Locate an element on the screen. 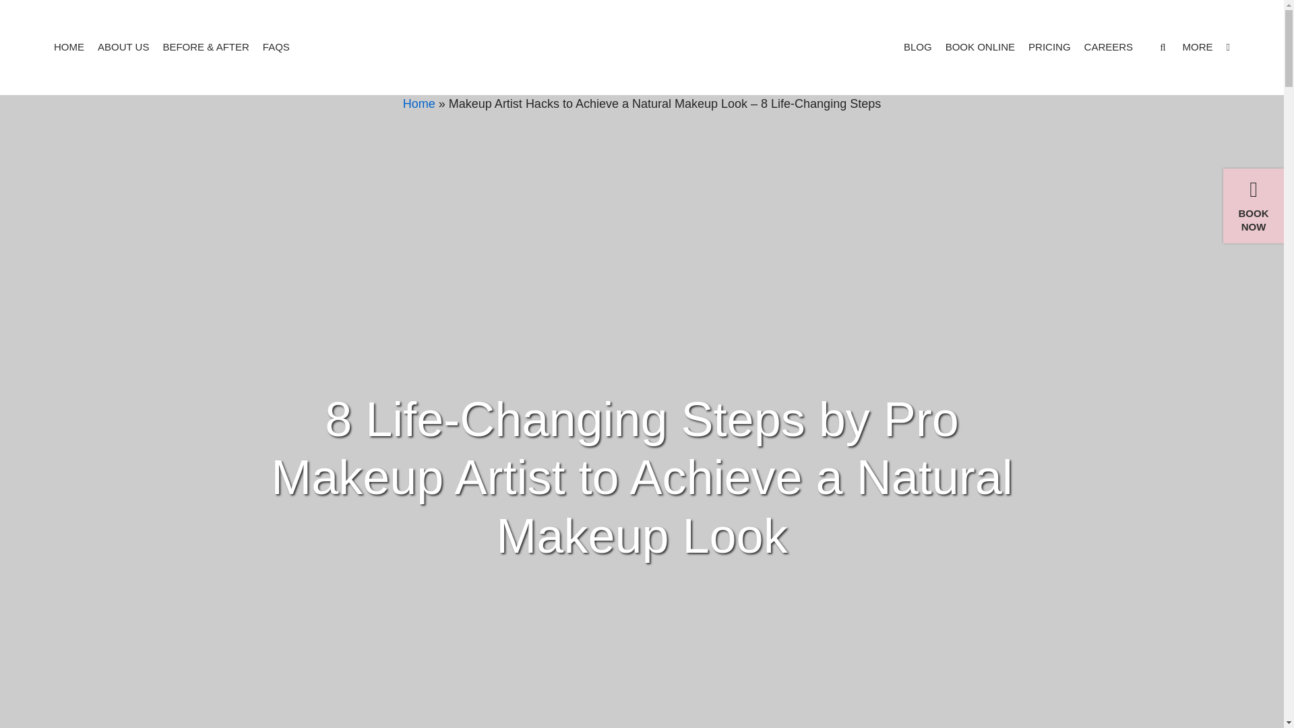  ABOUT US is located at coordinates (123, 47).